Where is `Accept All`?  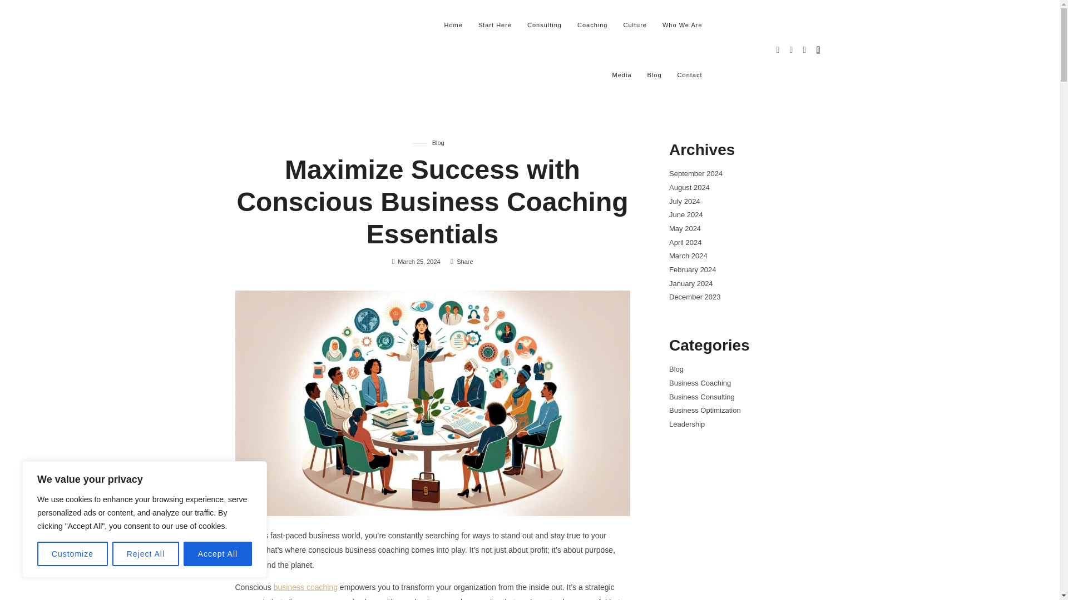
Accept All is located at coordinates (218, 554).